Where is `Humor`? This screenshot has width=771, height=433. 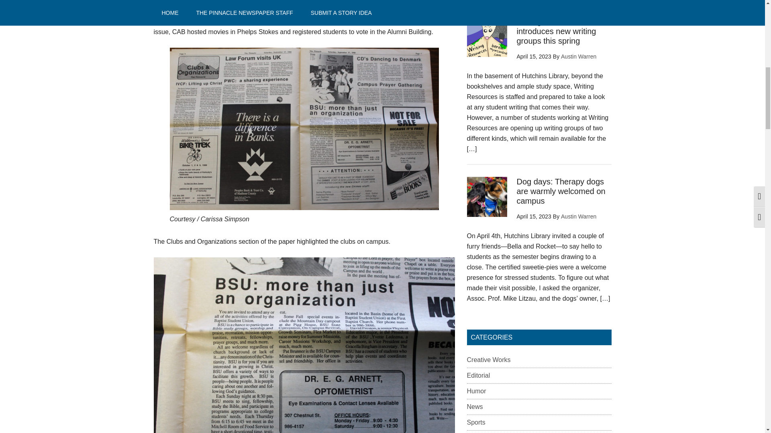
Humor is located at coordinates (476, 391).